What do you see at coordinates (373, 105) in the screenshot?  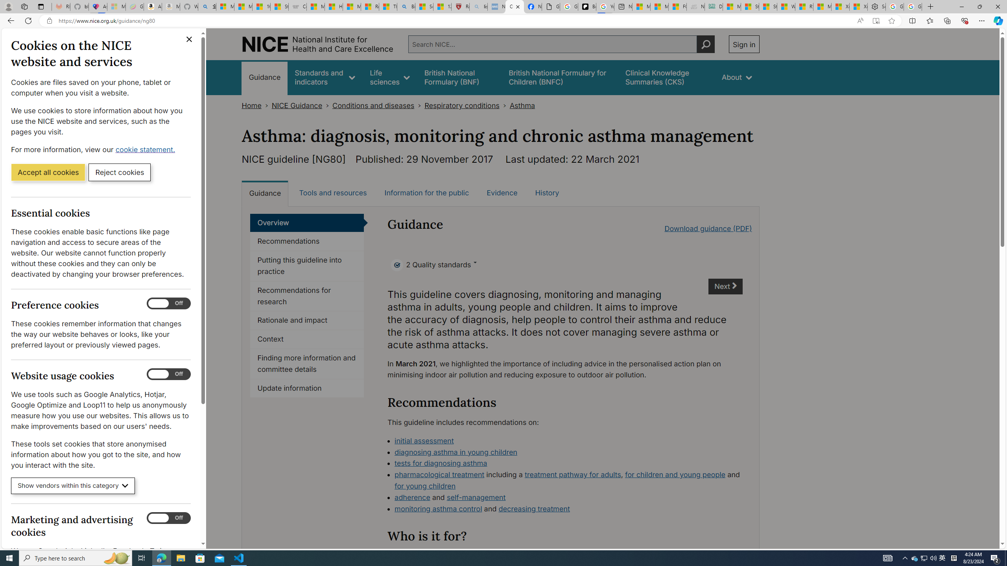 I see `Conditions and diseases` at bounding box center [373, 105].